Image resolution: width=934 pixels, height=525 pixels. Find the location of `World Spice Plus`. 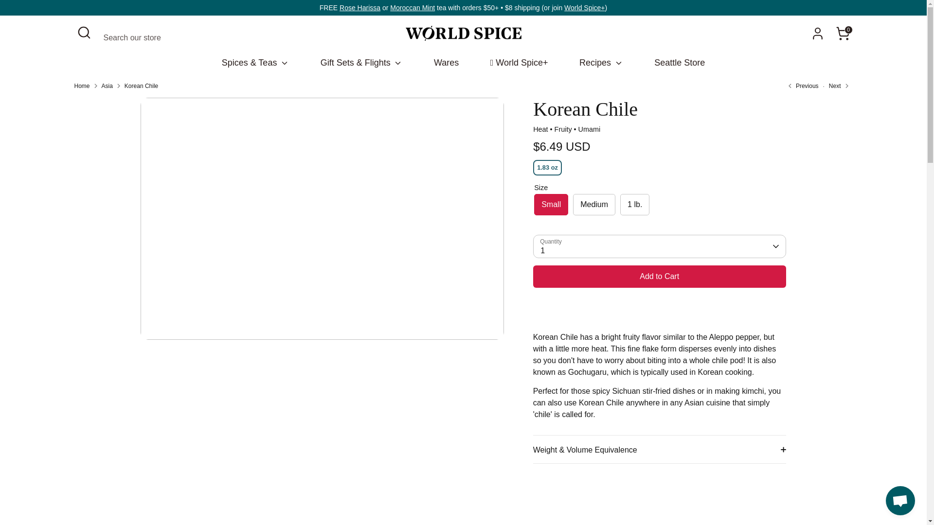

World Spice Plus is located at coordinates (584, 7).